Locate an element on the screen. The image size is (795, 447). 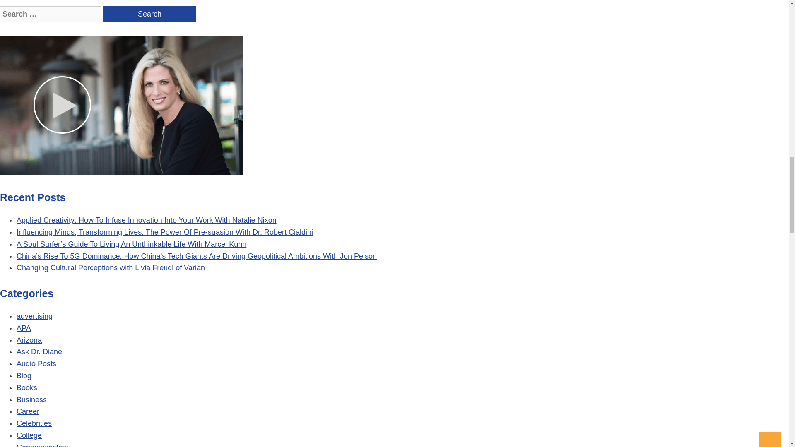
Changing Cultural Perceptions with Livia Freudl of Varian is located at coordinates (111, 267).